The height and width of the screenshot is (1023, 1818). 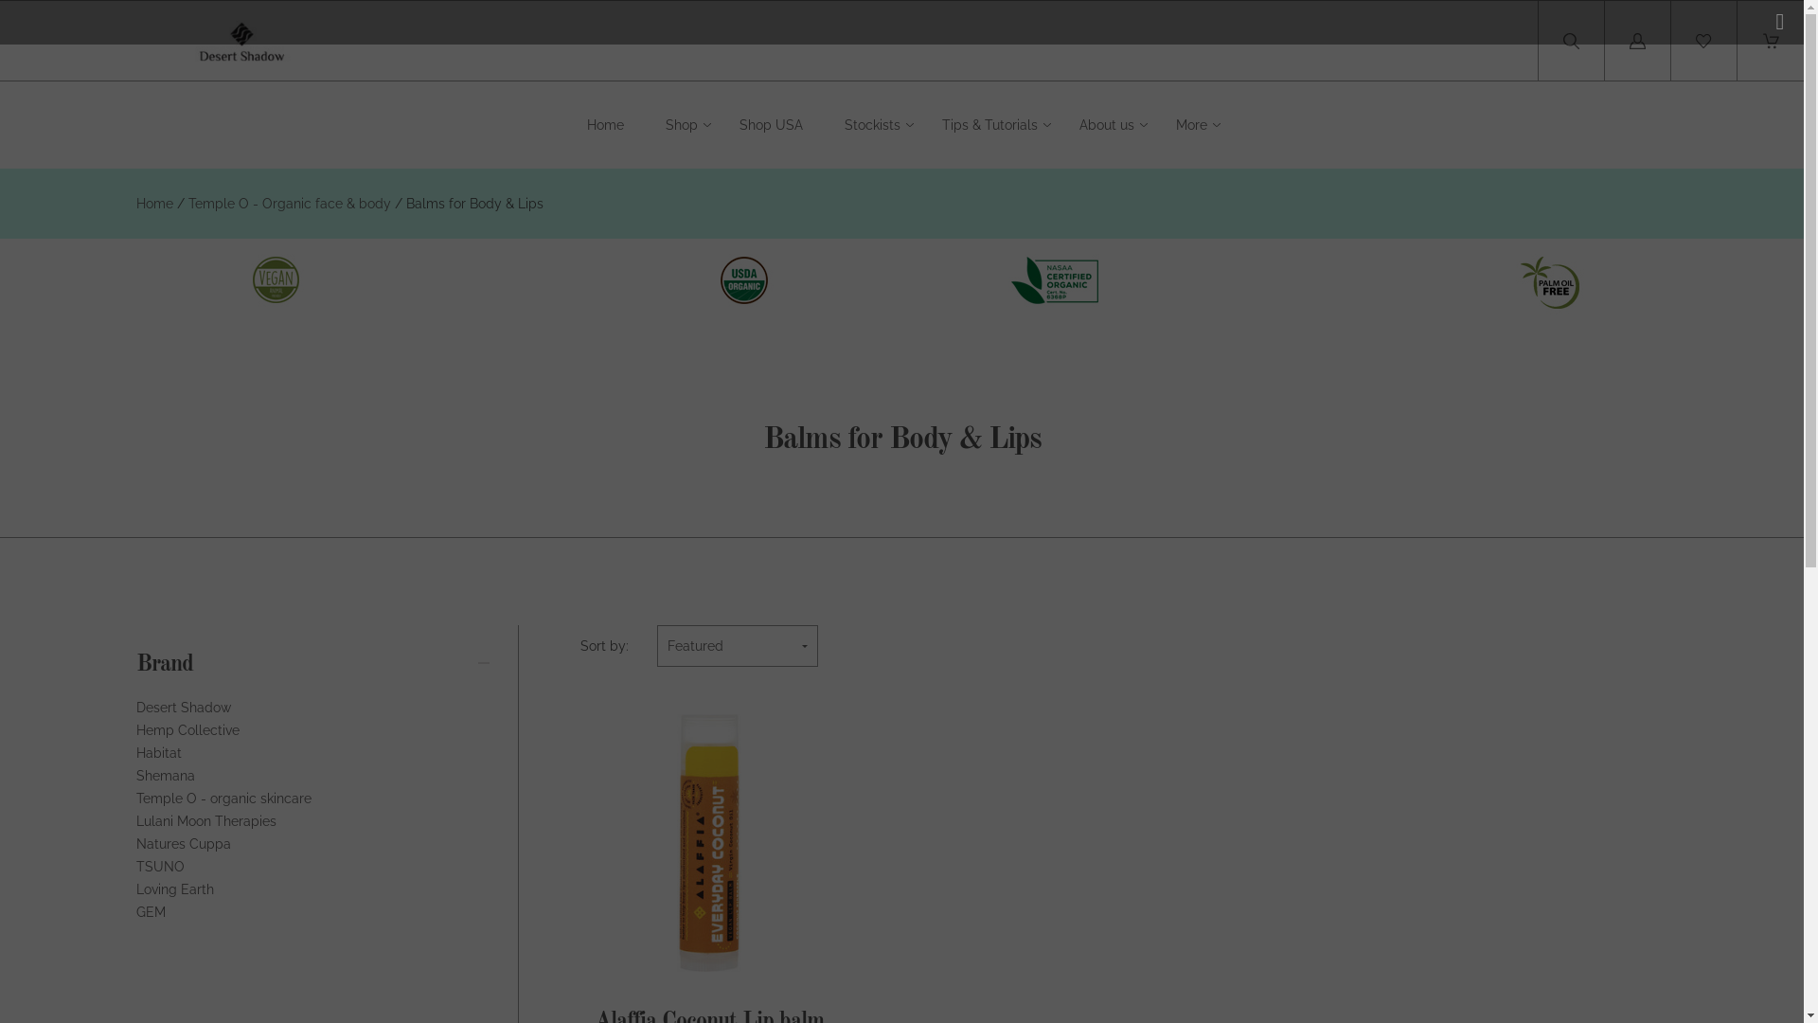 What do you see at coordinates (155, 205) in the screenshot?
I see `Home` at bounding box center [155, 205].